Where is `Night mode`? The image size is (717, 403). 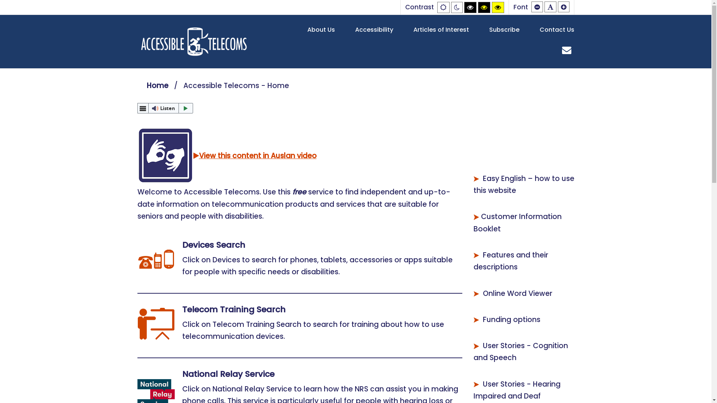 Night mode is located at coordinates (457, 7).